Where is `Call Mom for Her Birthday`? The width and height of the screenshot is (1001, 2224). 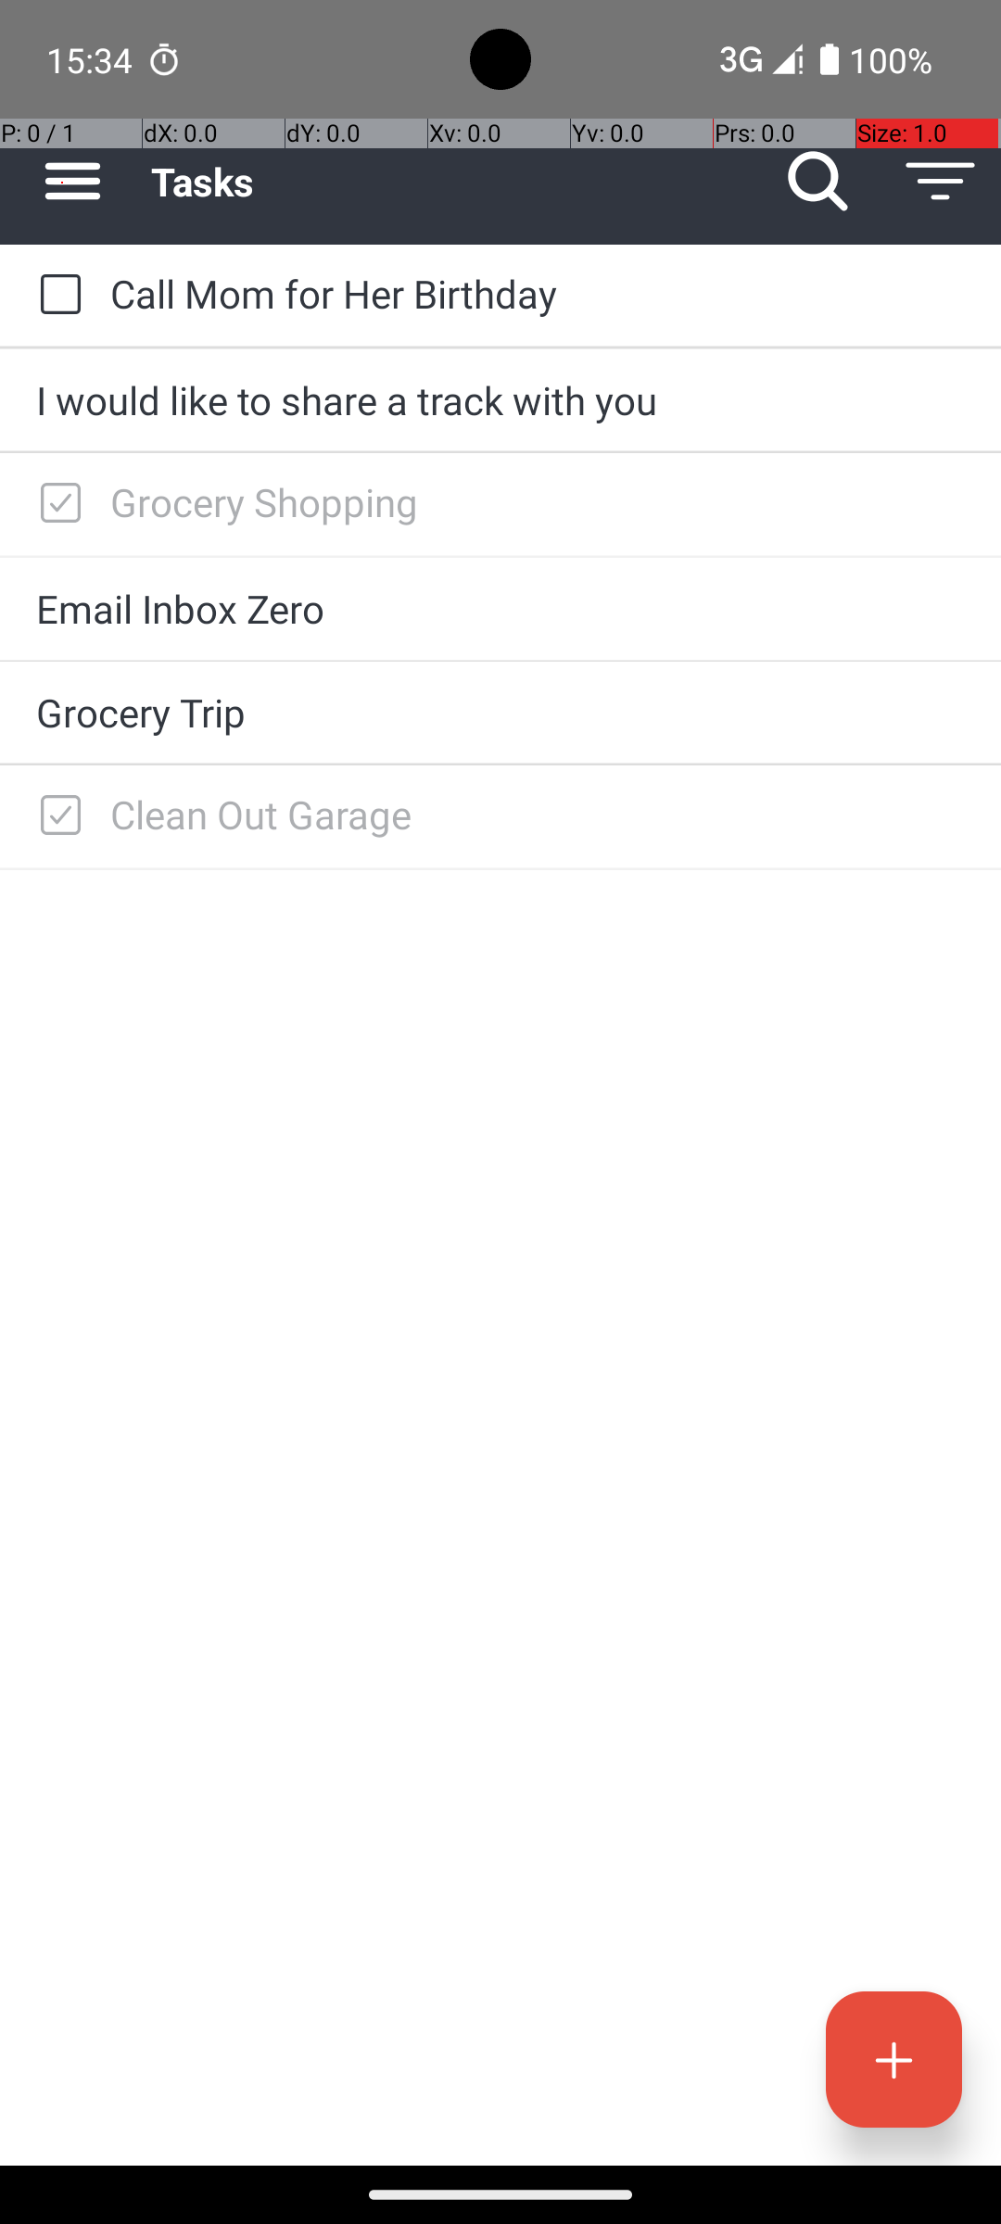 Call Mom for Her Birthday is located at coordinates (538, 293).